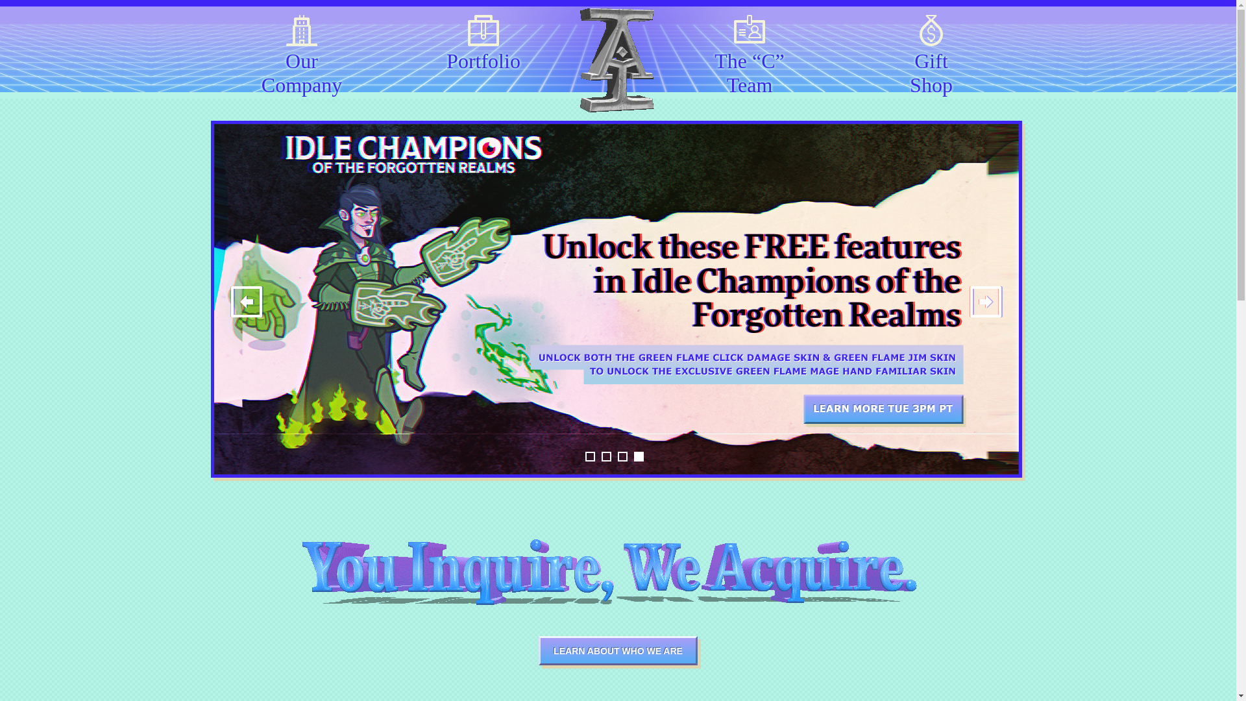 The height and width of the screenshot is (701, 1246). I want to click on Our Company, so click(301, 53).